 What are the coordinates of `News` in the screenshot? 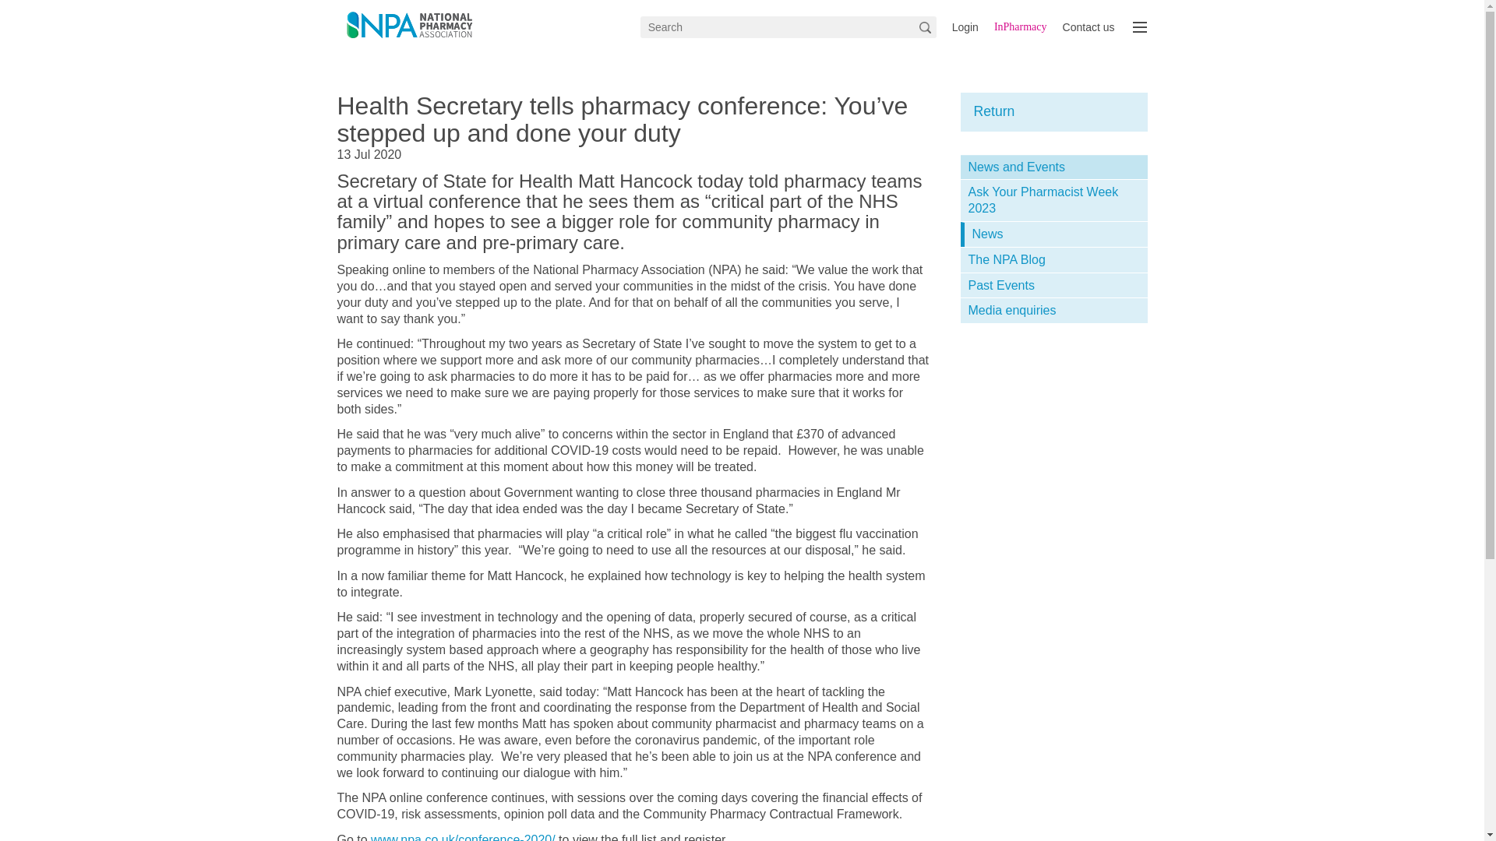 It's located at (1056, 235).